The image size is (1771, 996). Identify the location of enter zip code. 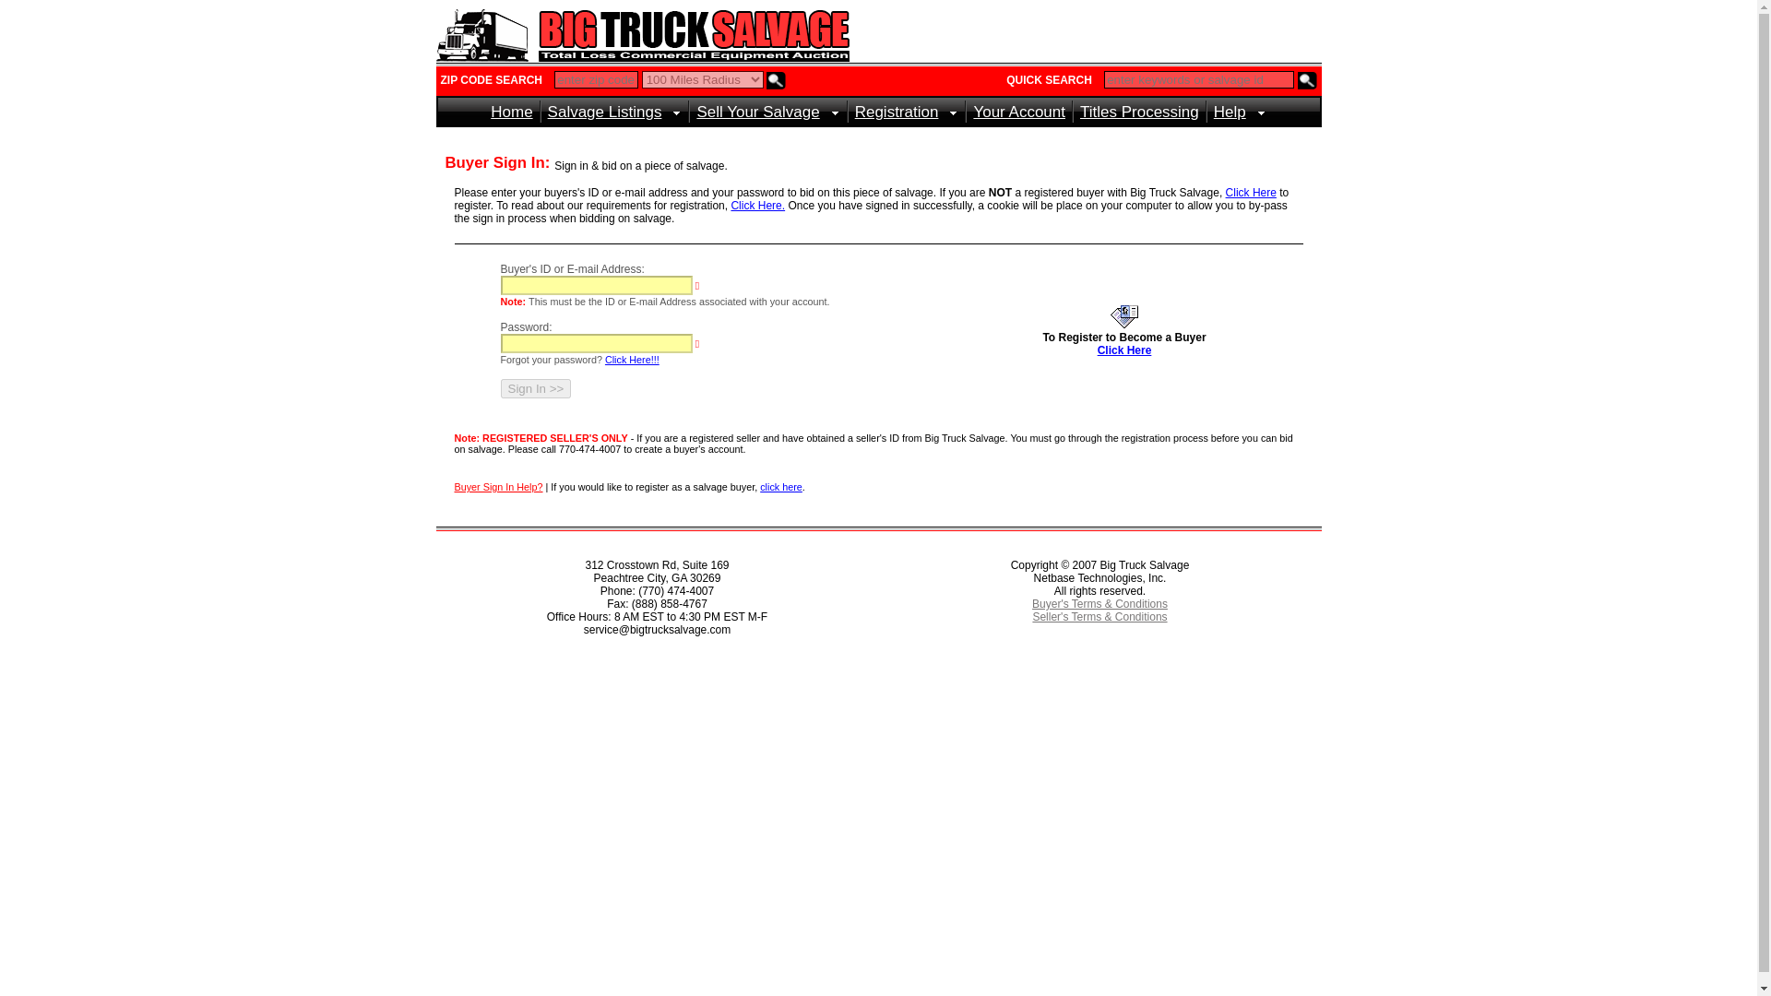
(596, 79).